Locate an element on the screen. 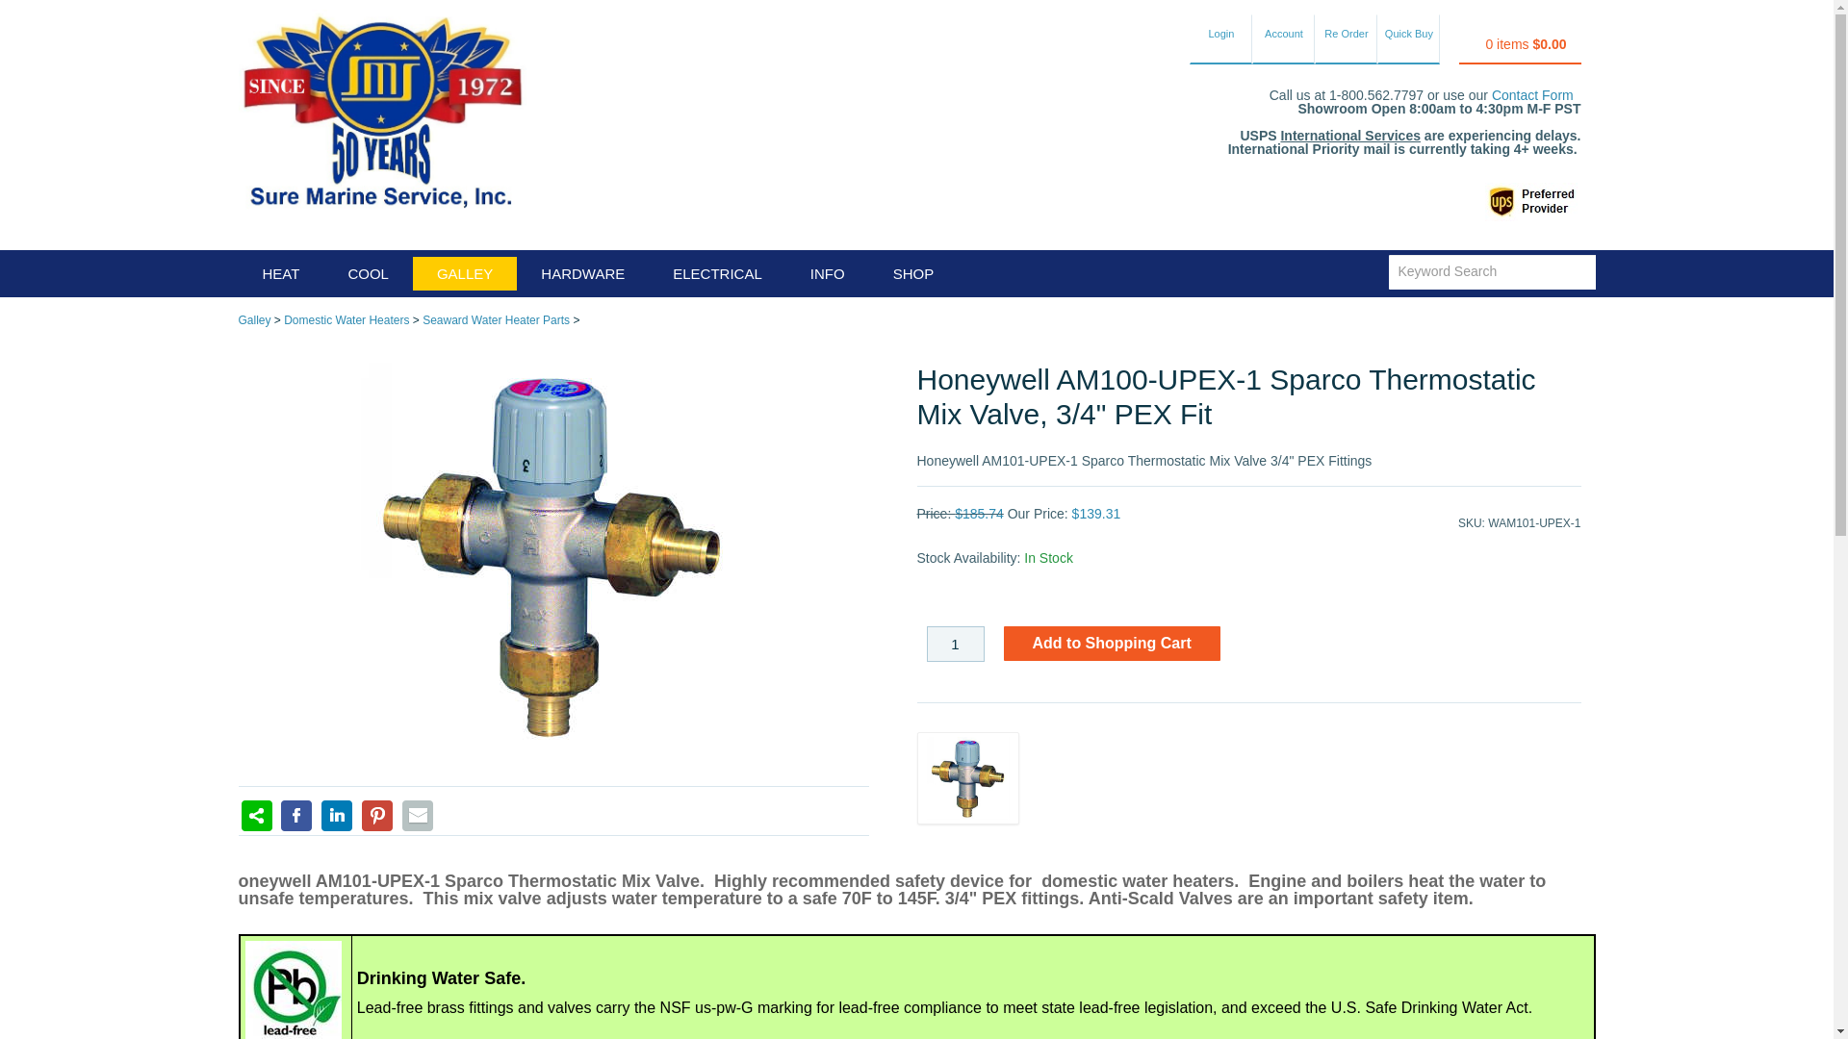 This screenshot has height=1039, width=1848. SHOP is located at coordinates (913, 273).